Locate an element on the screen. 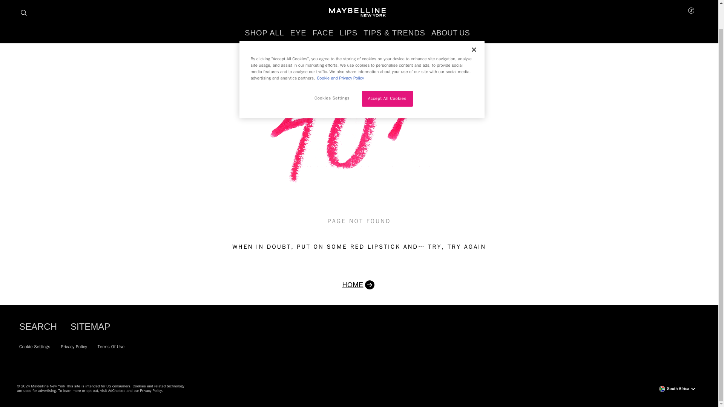  LIPS is located at coordinates (348, 7).